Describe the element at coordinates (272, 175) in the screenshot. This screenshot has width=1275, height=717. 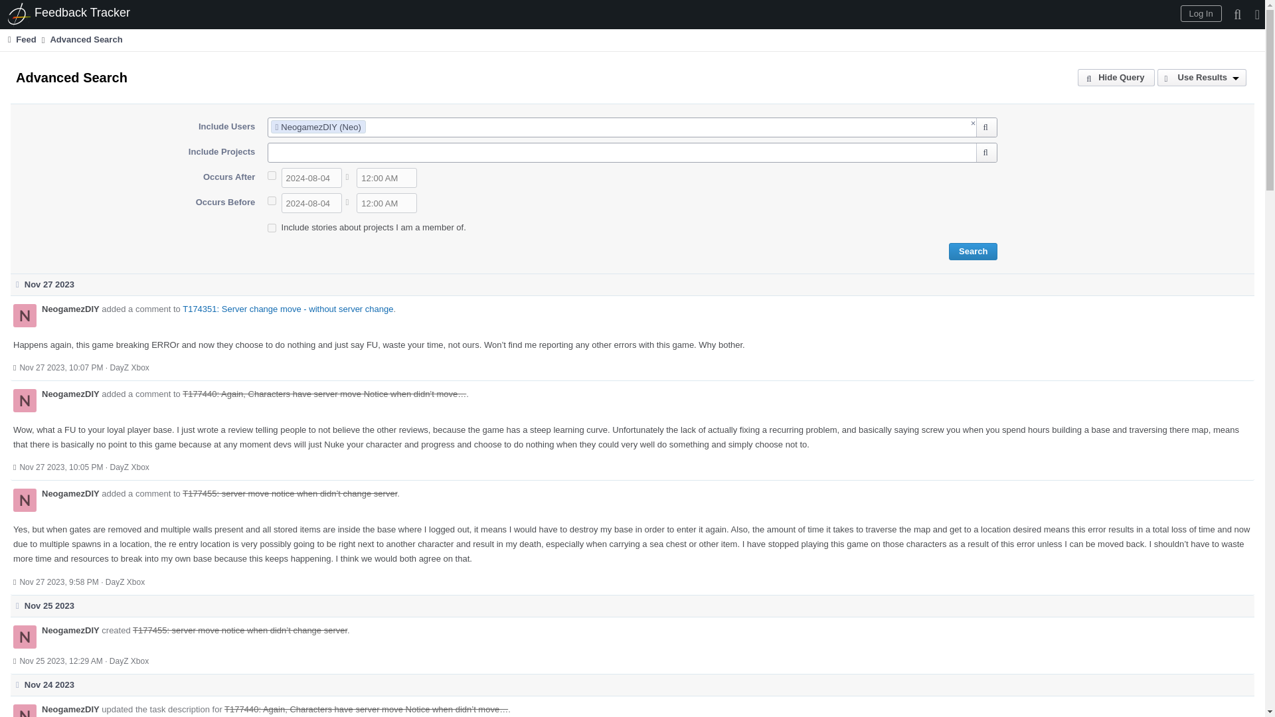
I see `1` at that location.